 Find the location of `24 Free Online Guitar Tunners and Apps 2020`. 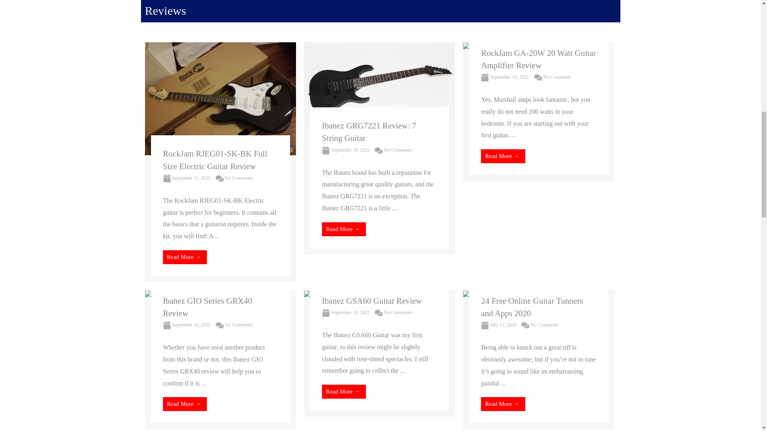

24 Free Online Guitar Tunners and Apps 2020 is located at coordinates (516, 296).